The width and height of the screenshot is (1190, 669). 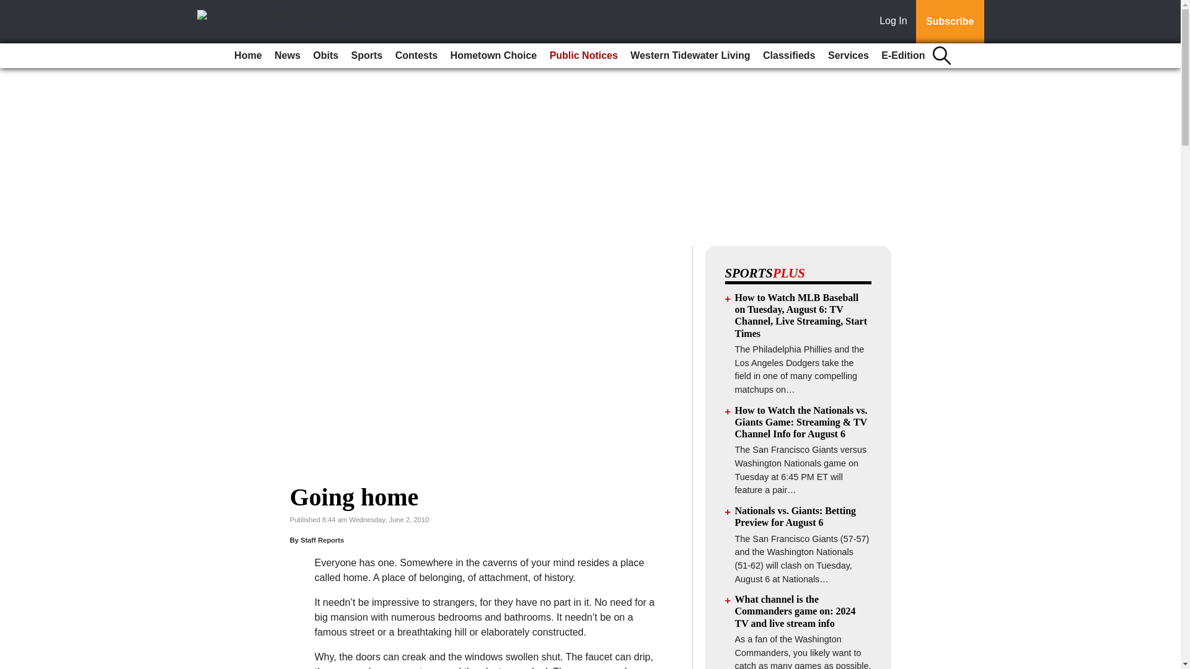 I want to click on Western Tidewater Living, so click(x=690, y=56).